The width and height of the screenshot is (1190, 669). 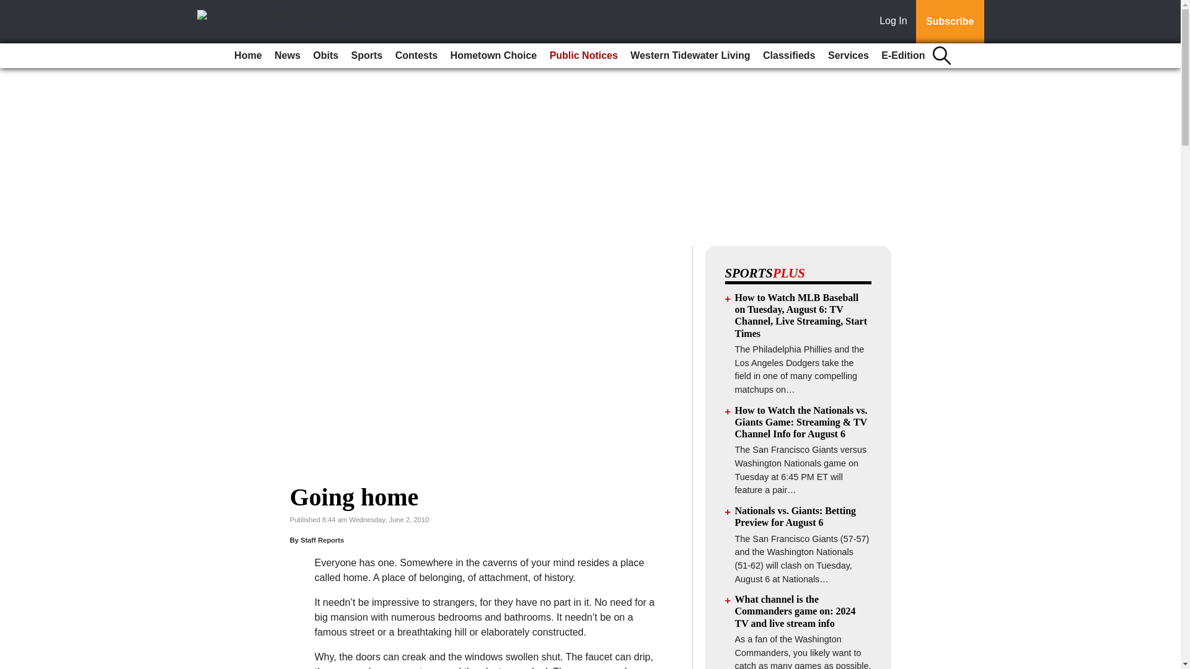 I want to click on Western Tidewater Living, so click(x=690, y=56).